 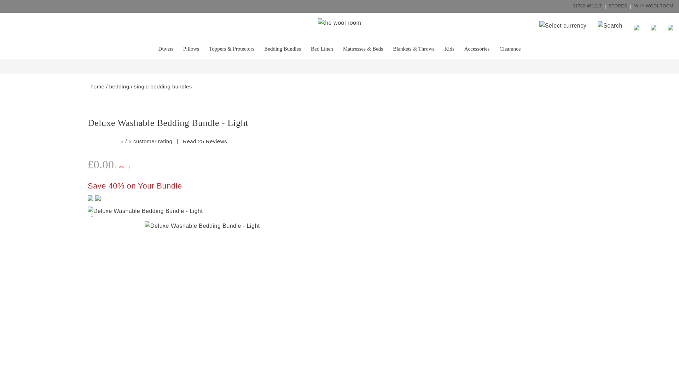 I want to click on Bedding Bundles, so click(x=283, y=48).